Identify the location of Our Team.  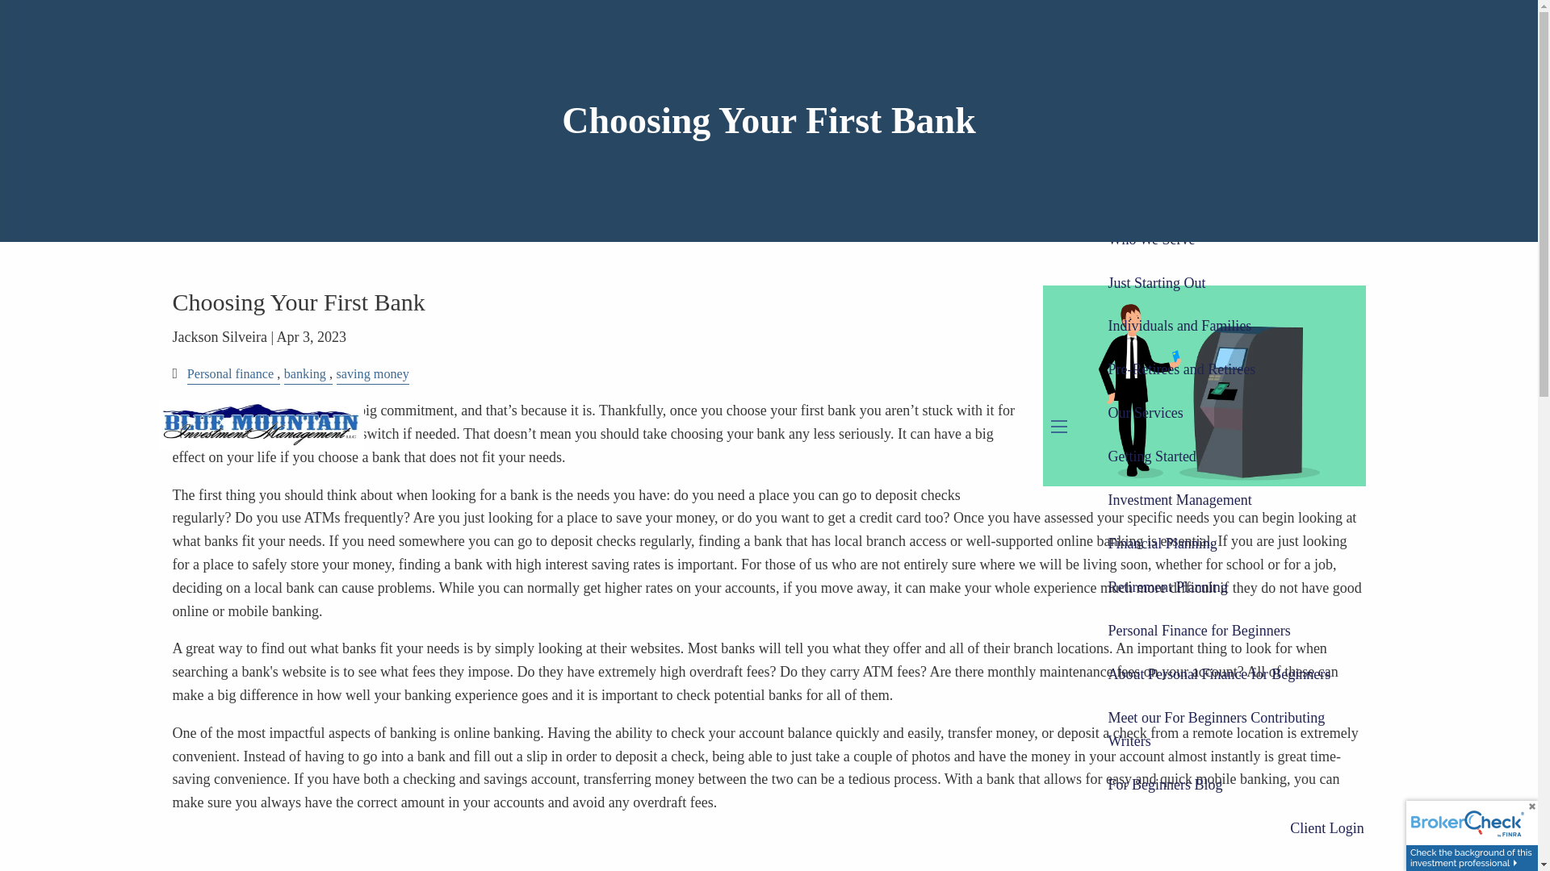
(1201, 109).